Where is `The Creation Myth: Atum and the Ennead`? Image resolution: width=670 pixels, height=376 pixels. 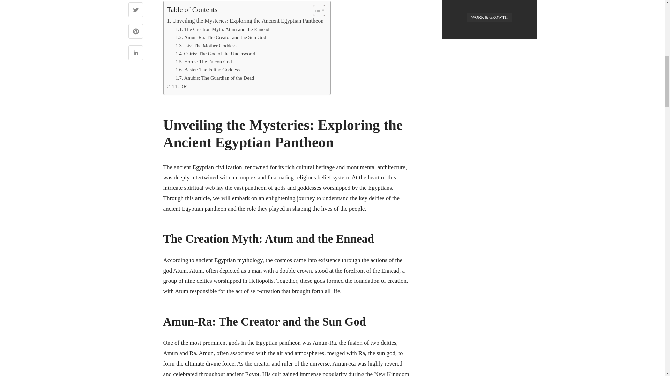
The Creation Myth: Atum and the Ennead is located at coordinates (222, 29).